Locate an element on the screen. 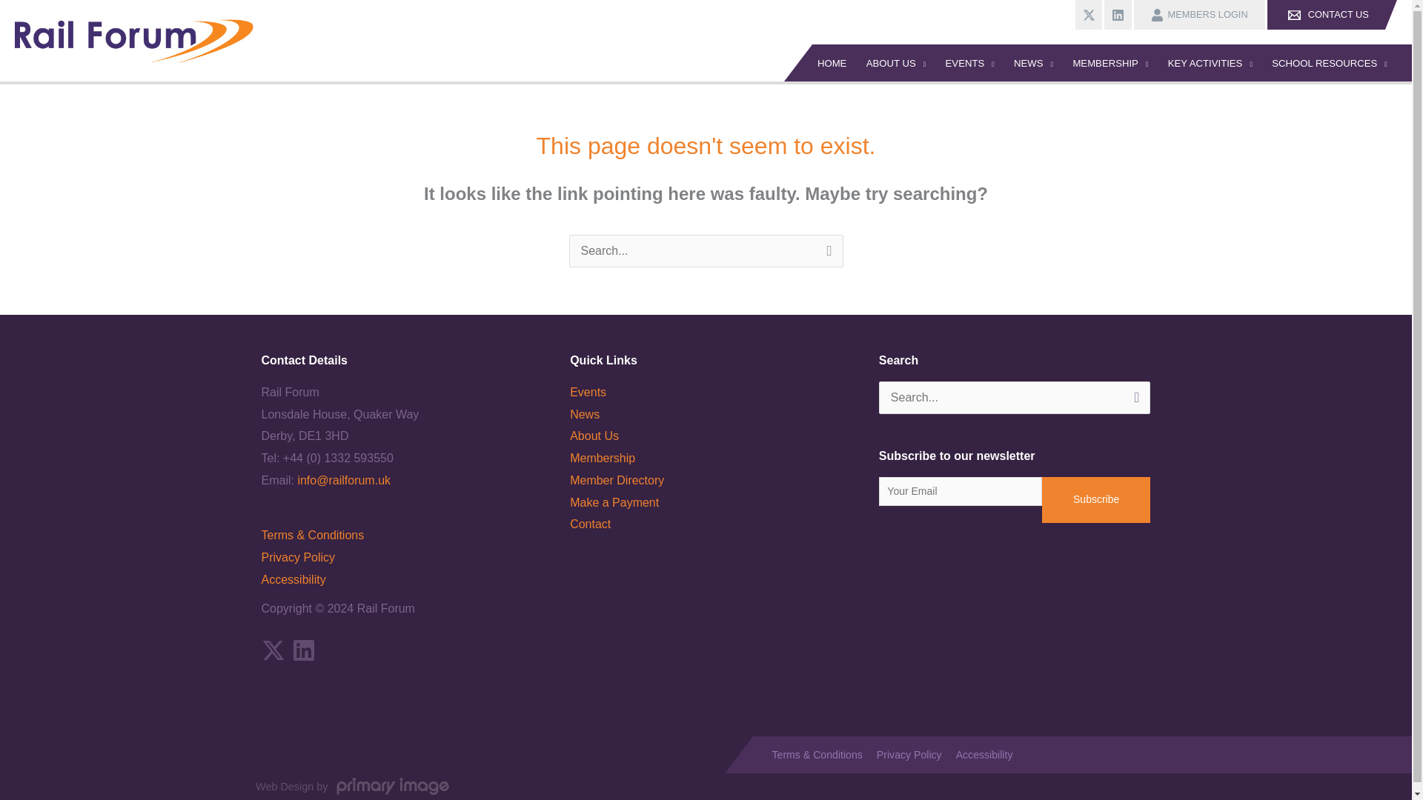  NEWS is located at coordinates (1033, 63).